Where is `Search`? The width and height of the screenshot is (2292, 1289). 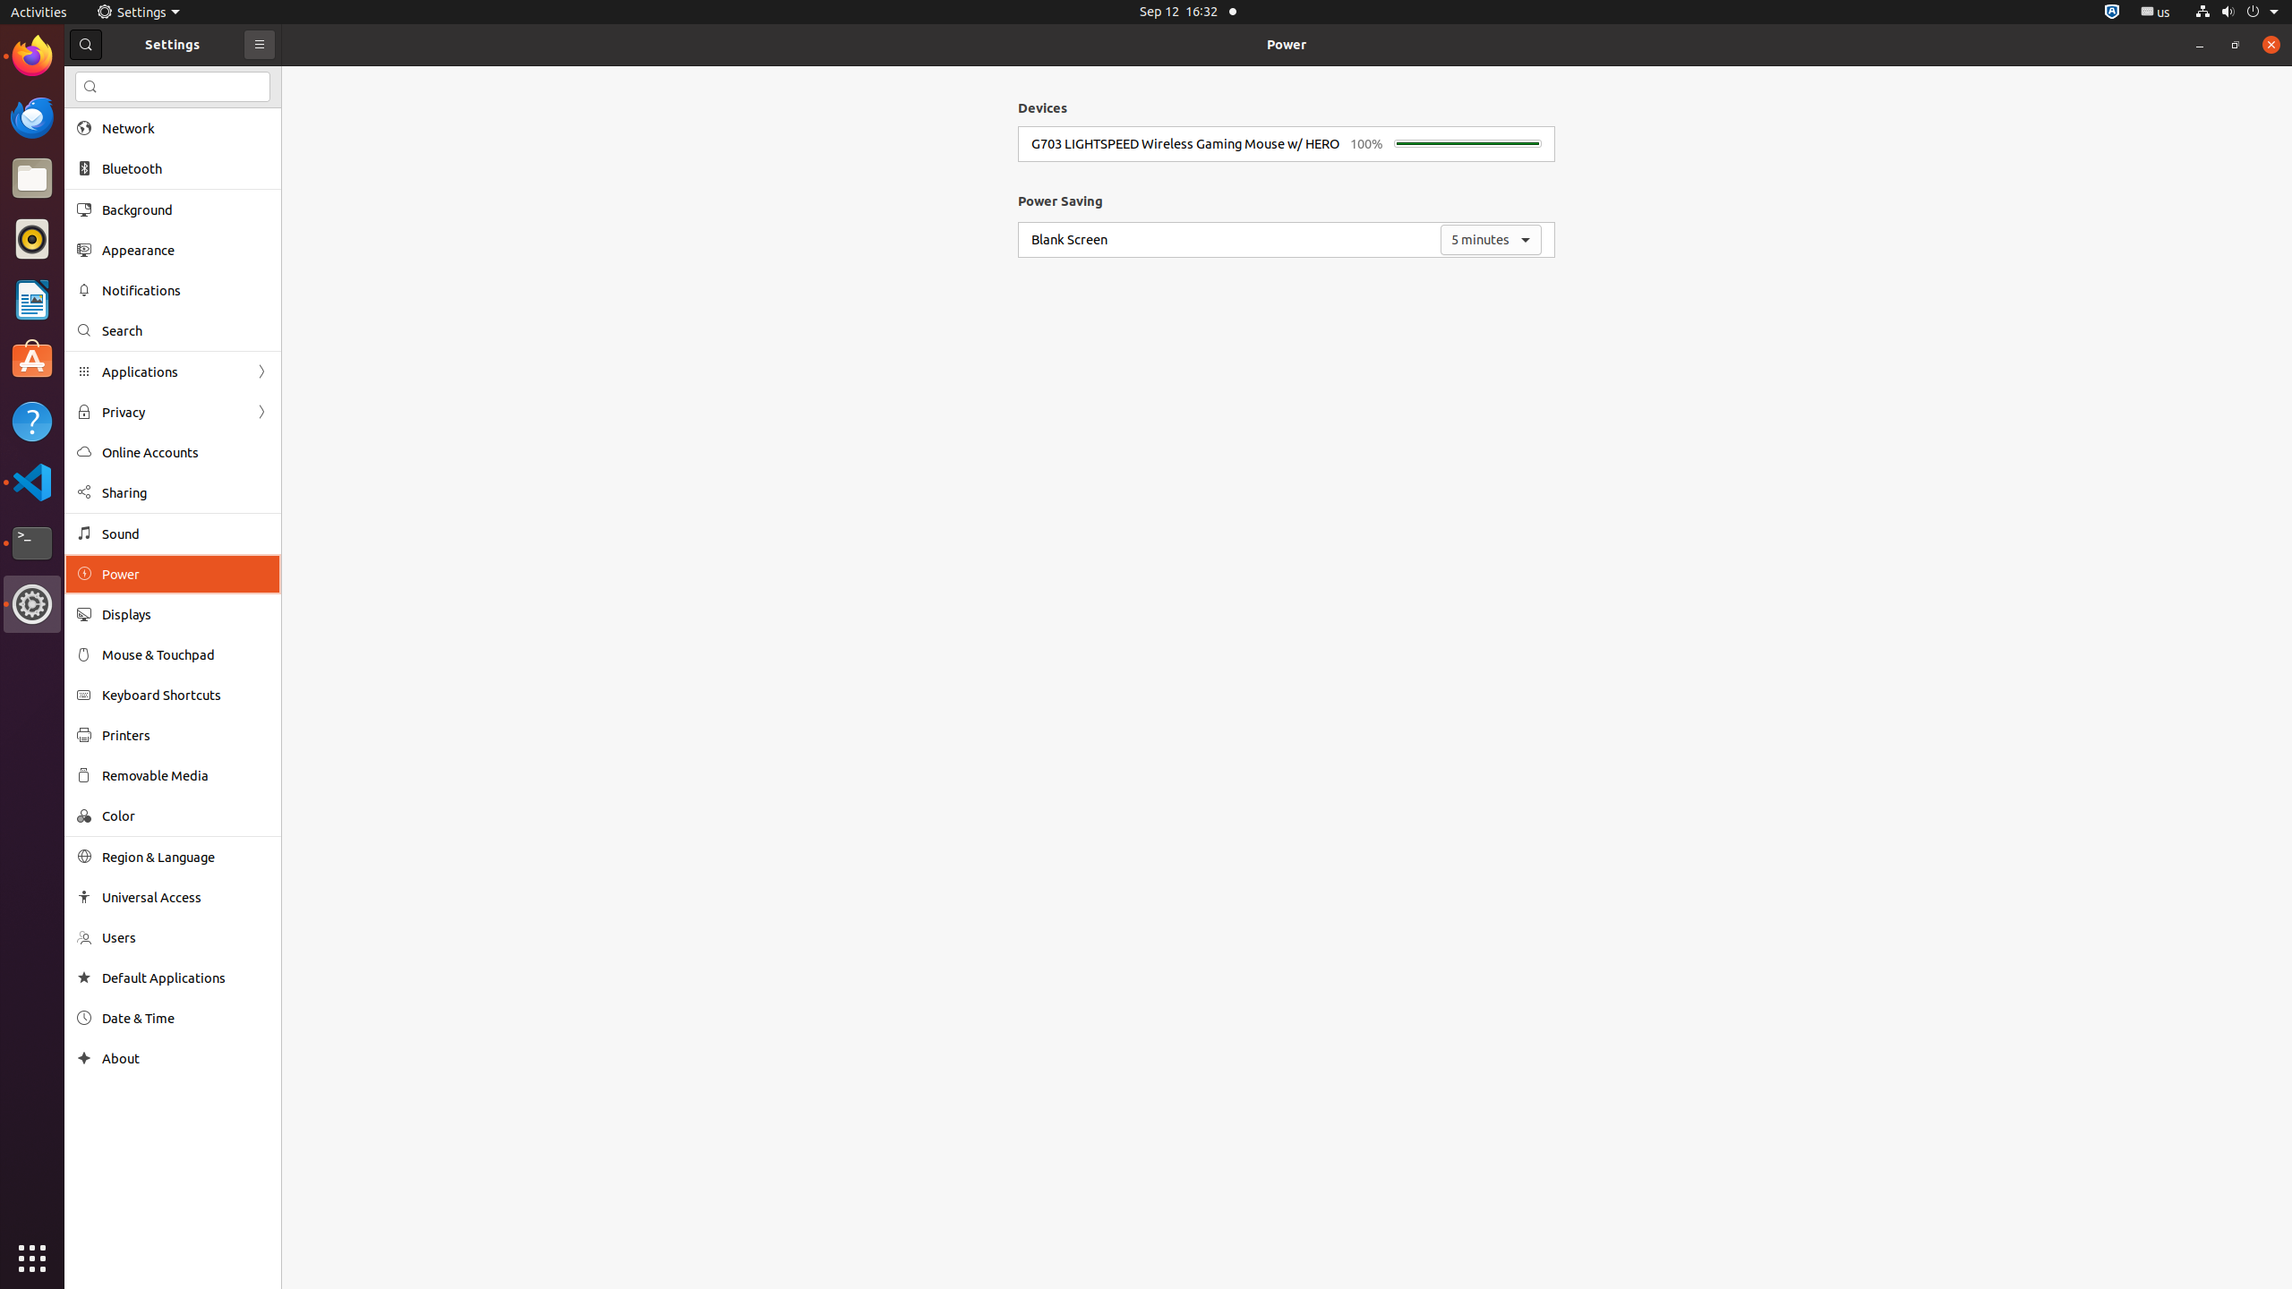 Search is located at coordinates (185, 331).